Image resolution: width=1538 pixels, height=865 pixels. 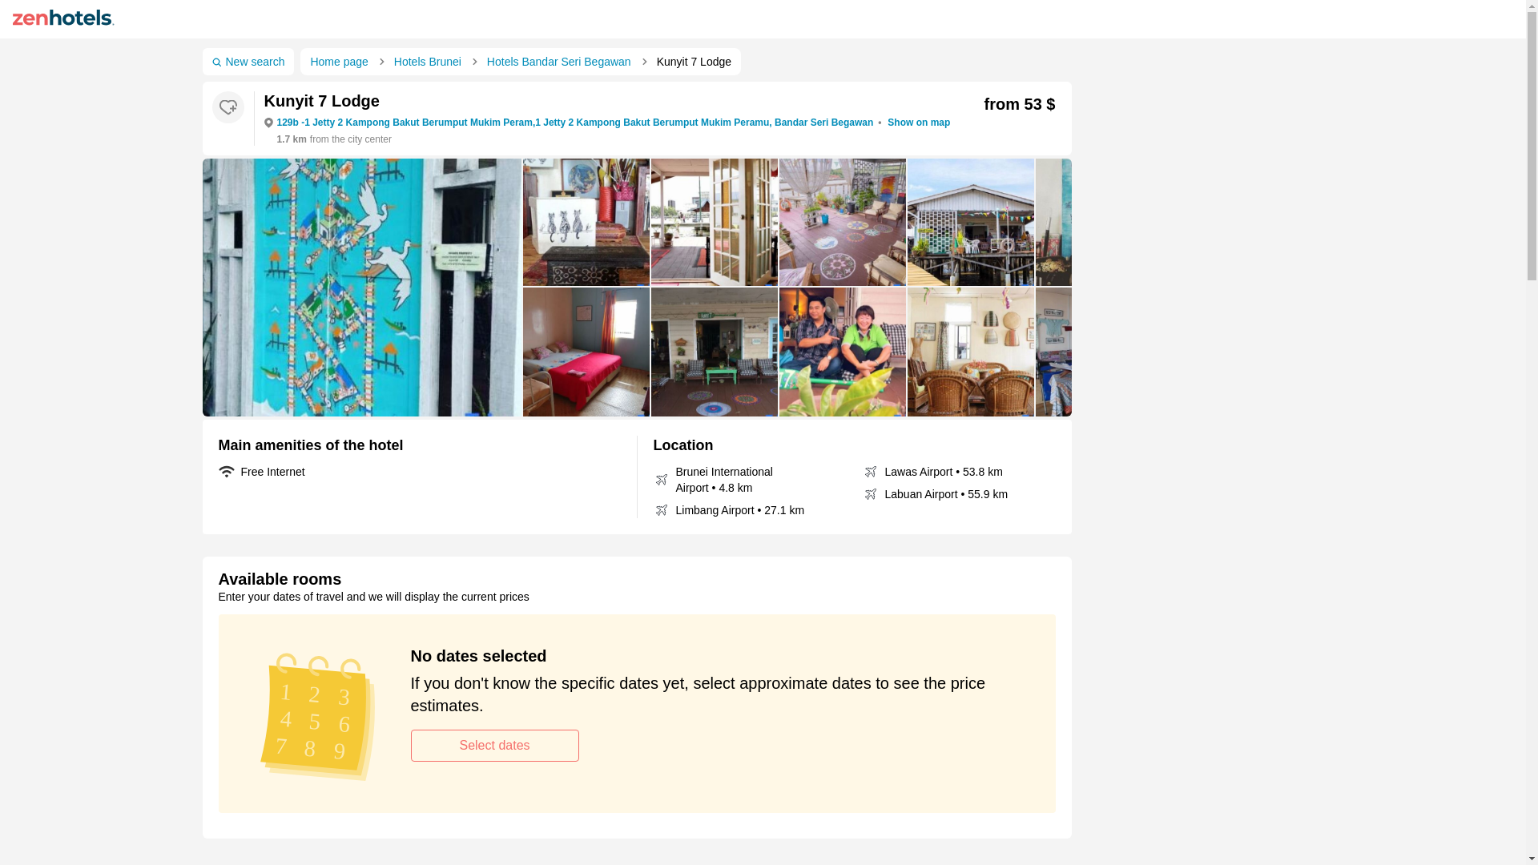 I want to click on Home page, so click(x=341, y=61).